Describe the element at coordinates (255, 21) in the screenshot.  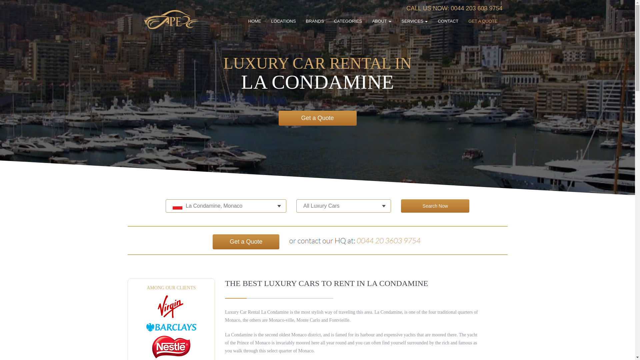
I see `HOME` at that location.